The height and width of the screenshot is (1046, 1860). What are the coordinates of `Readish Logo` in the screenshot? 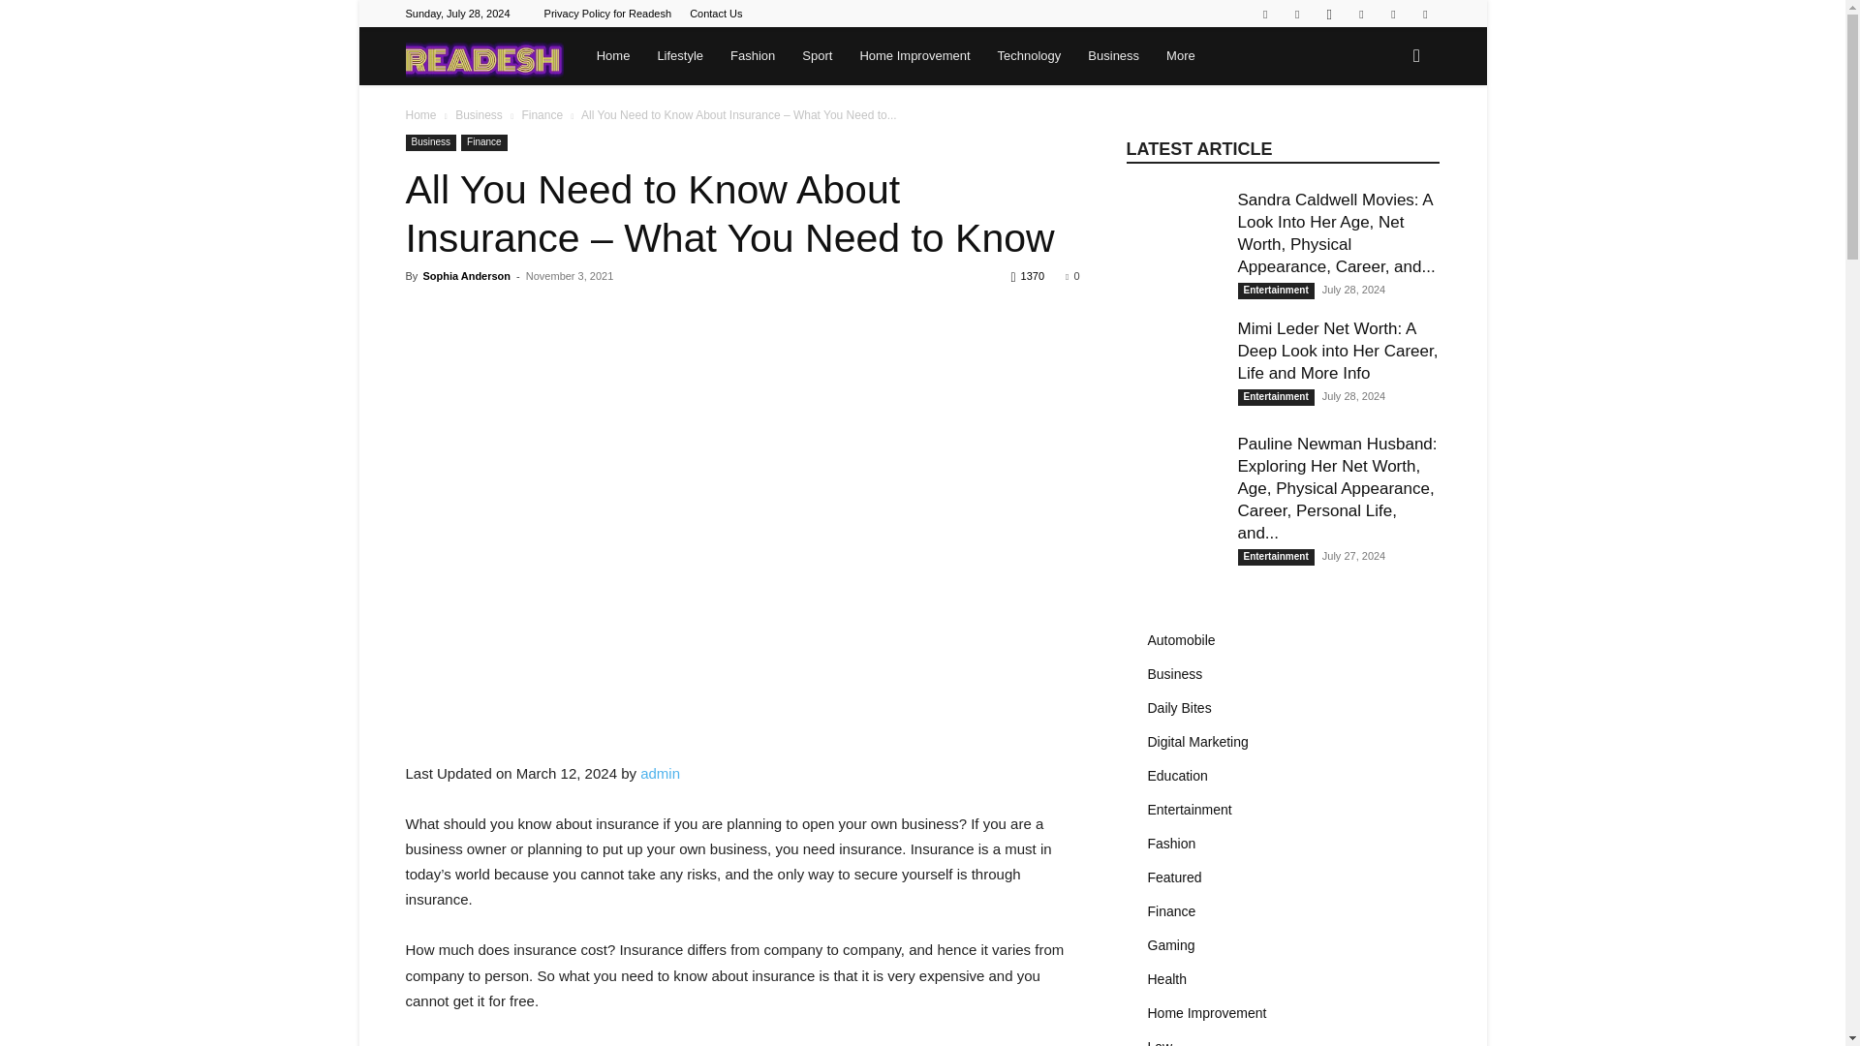 It's located at (484, 56).